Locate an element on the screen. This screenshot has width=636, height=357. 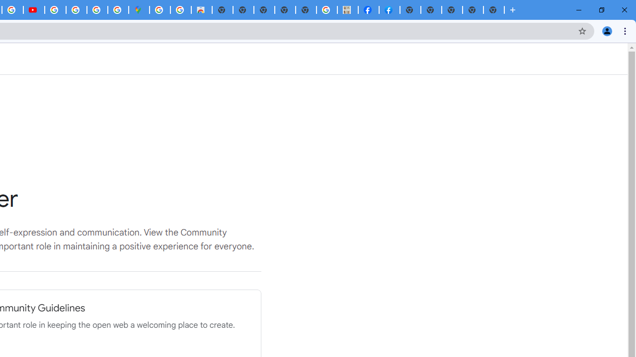
Miley Cyrus | Facebook is located at coordinates (368, 10).